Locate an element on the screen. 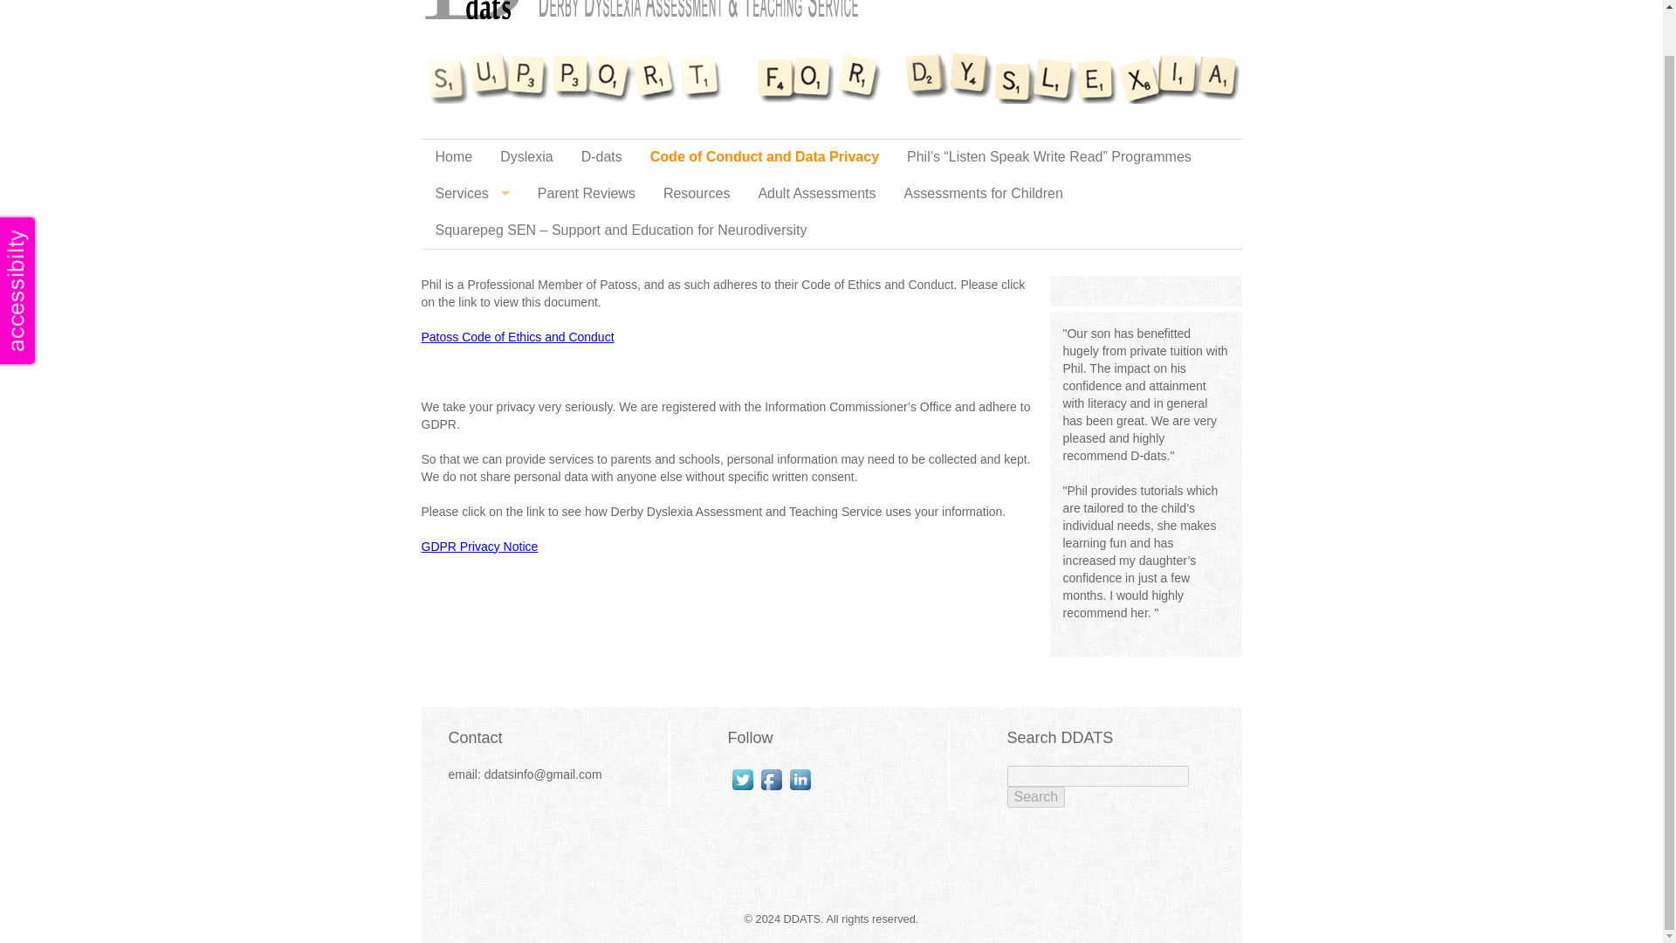 This screenshot has height=943, width=1676. Parent Reviews is located at coordinates (587, 194).